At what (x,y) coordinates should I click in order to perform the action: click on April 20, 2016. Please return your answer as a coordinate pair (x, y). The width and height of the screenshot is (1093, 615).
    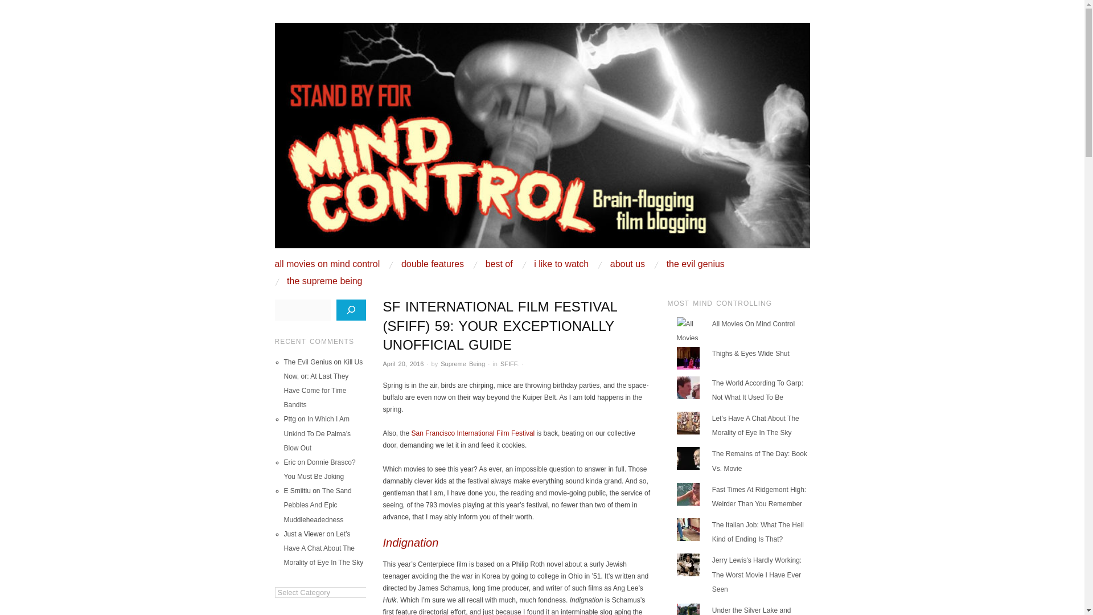
    Looking at the image, I should click on (403, 363).